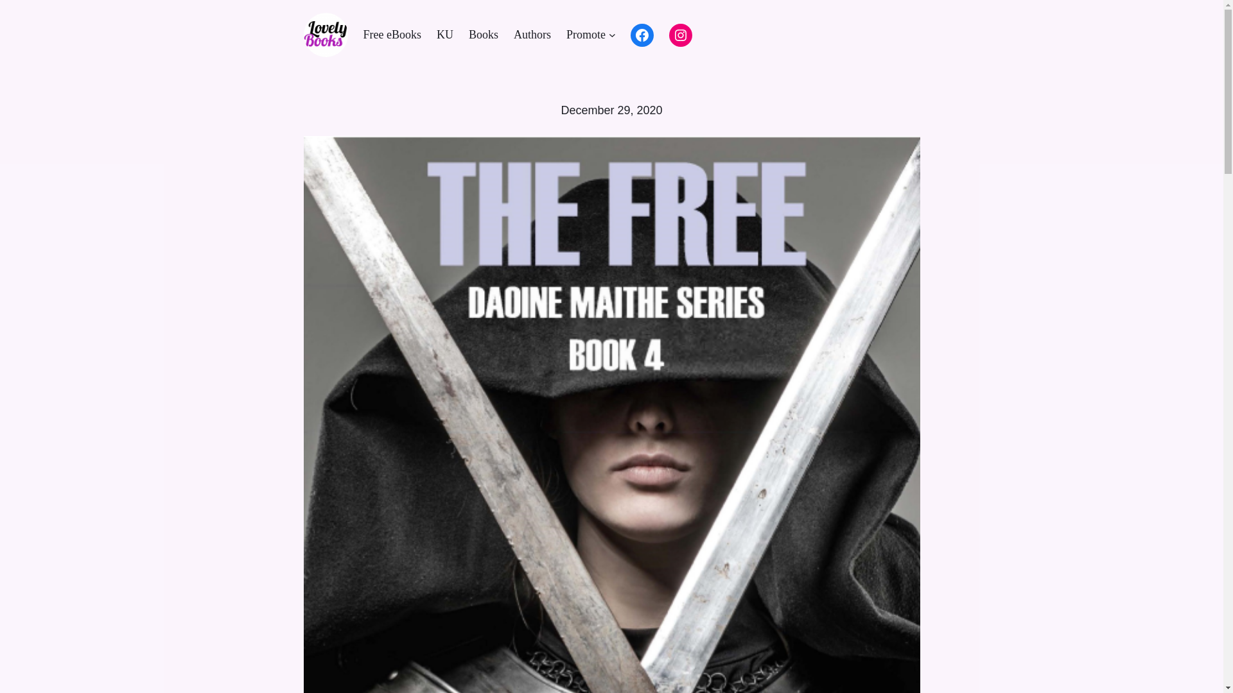 The height and width of the screenshot is (693, 1233). What do you see at coordinates (681, 35) in the screenshot?
I see `Instagram` at bounding box center [681, 35].